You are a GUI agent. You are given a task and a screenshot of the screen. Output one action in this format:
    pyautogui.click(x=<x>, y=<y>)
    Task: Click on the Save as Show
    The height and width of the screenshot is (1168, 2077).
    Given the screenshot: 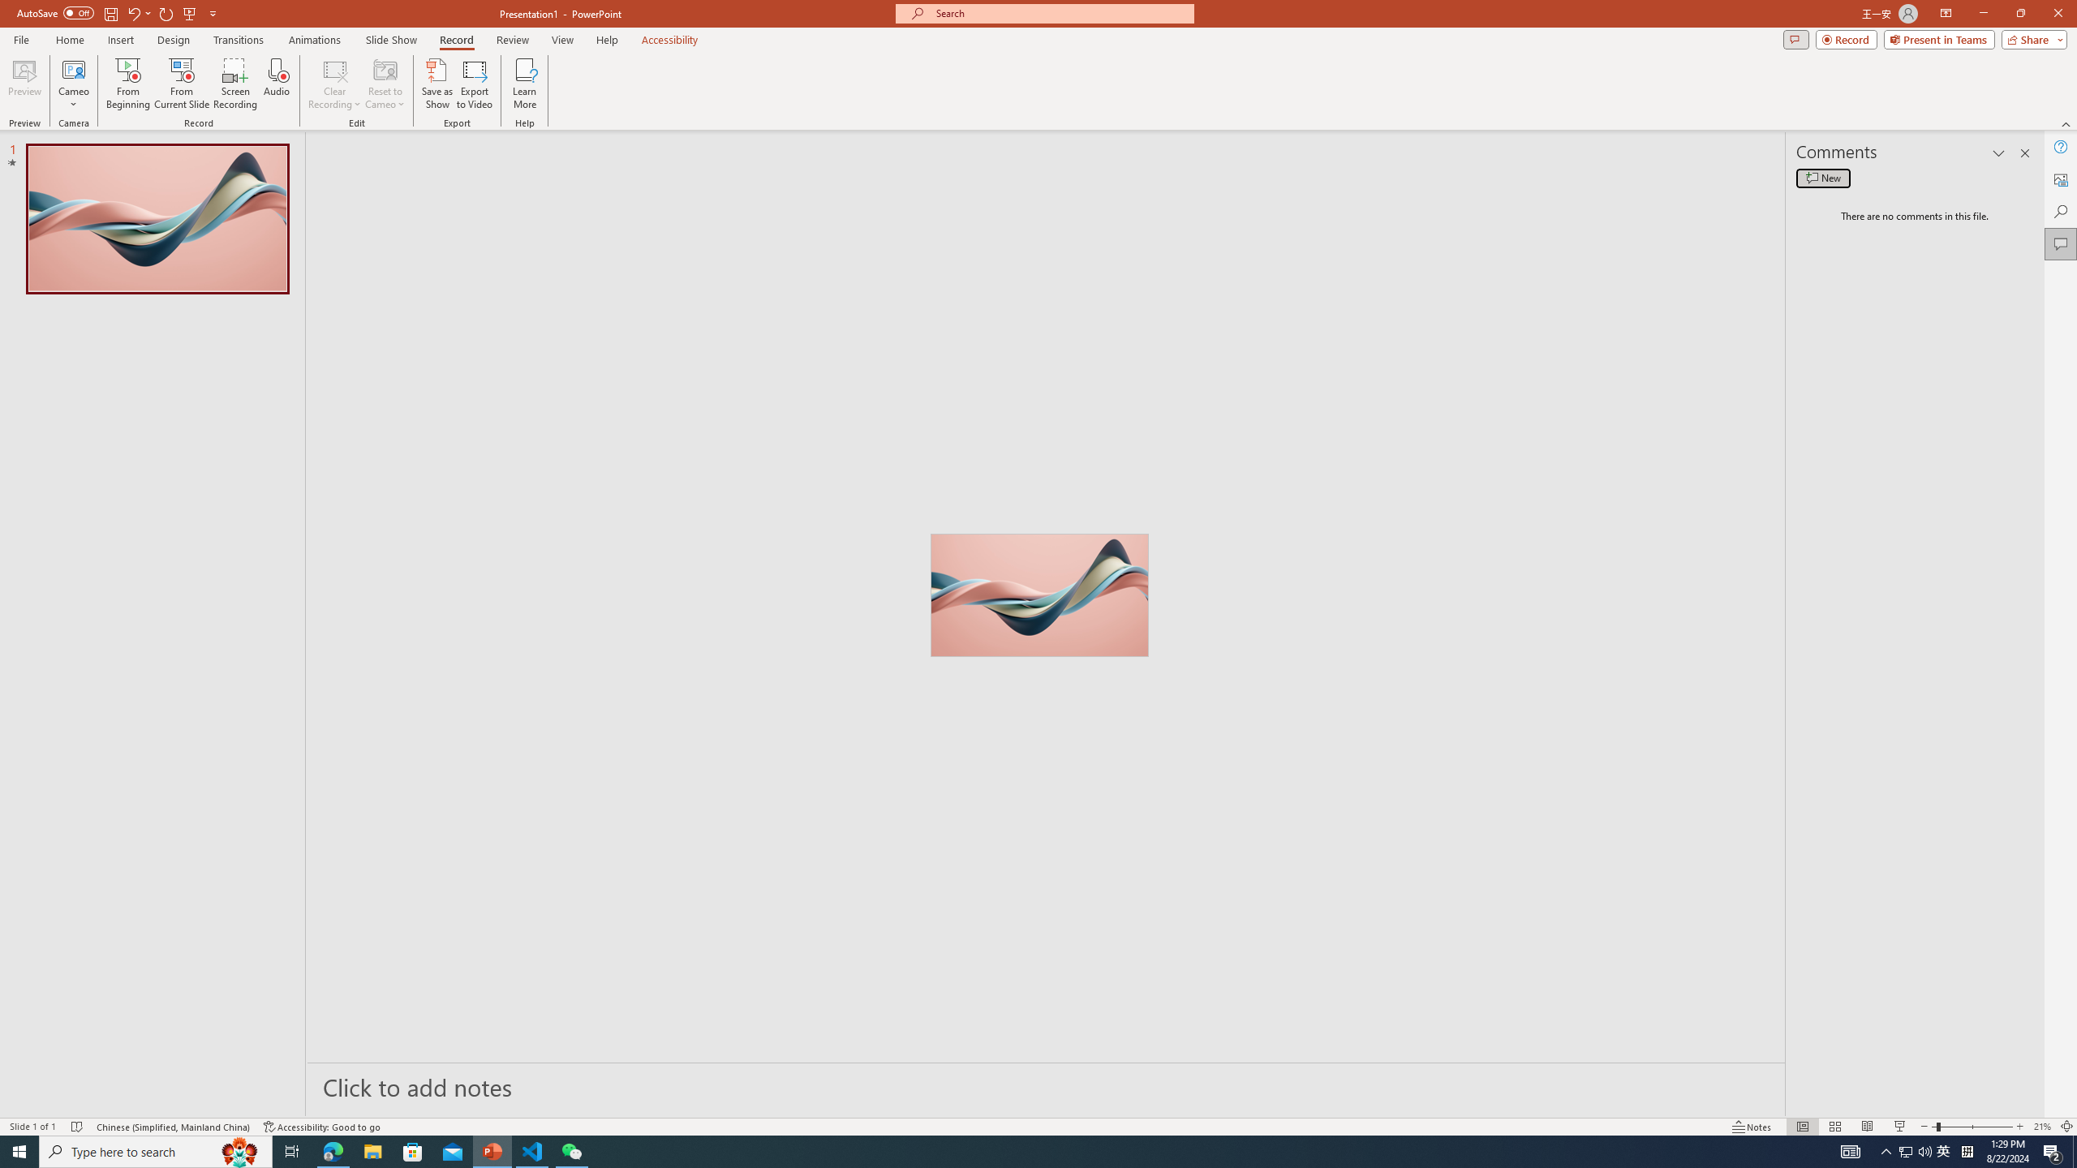 What is the action you would take?
    pyautogui.click(x=436, y=84)
    